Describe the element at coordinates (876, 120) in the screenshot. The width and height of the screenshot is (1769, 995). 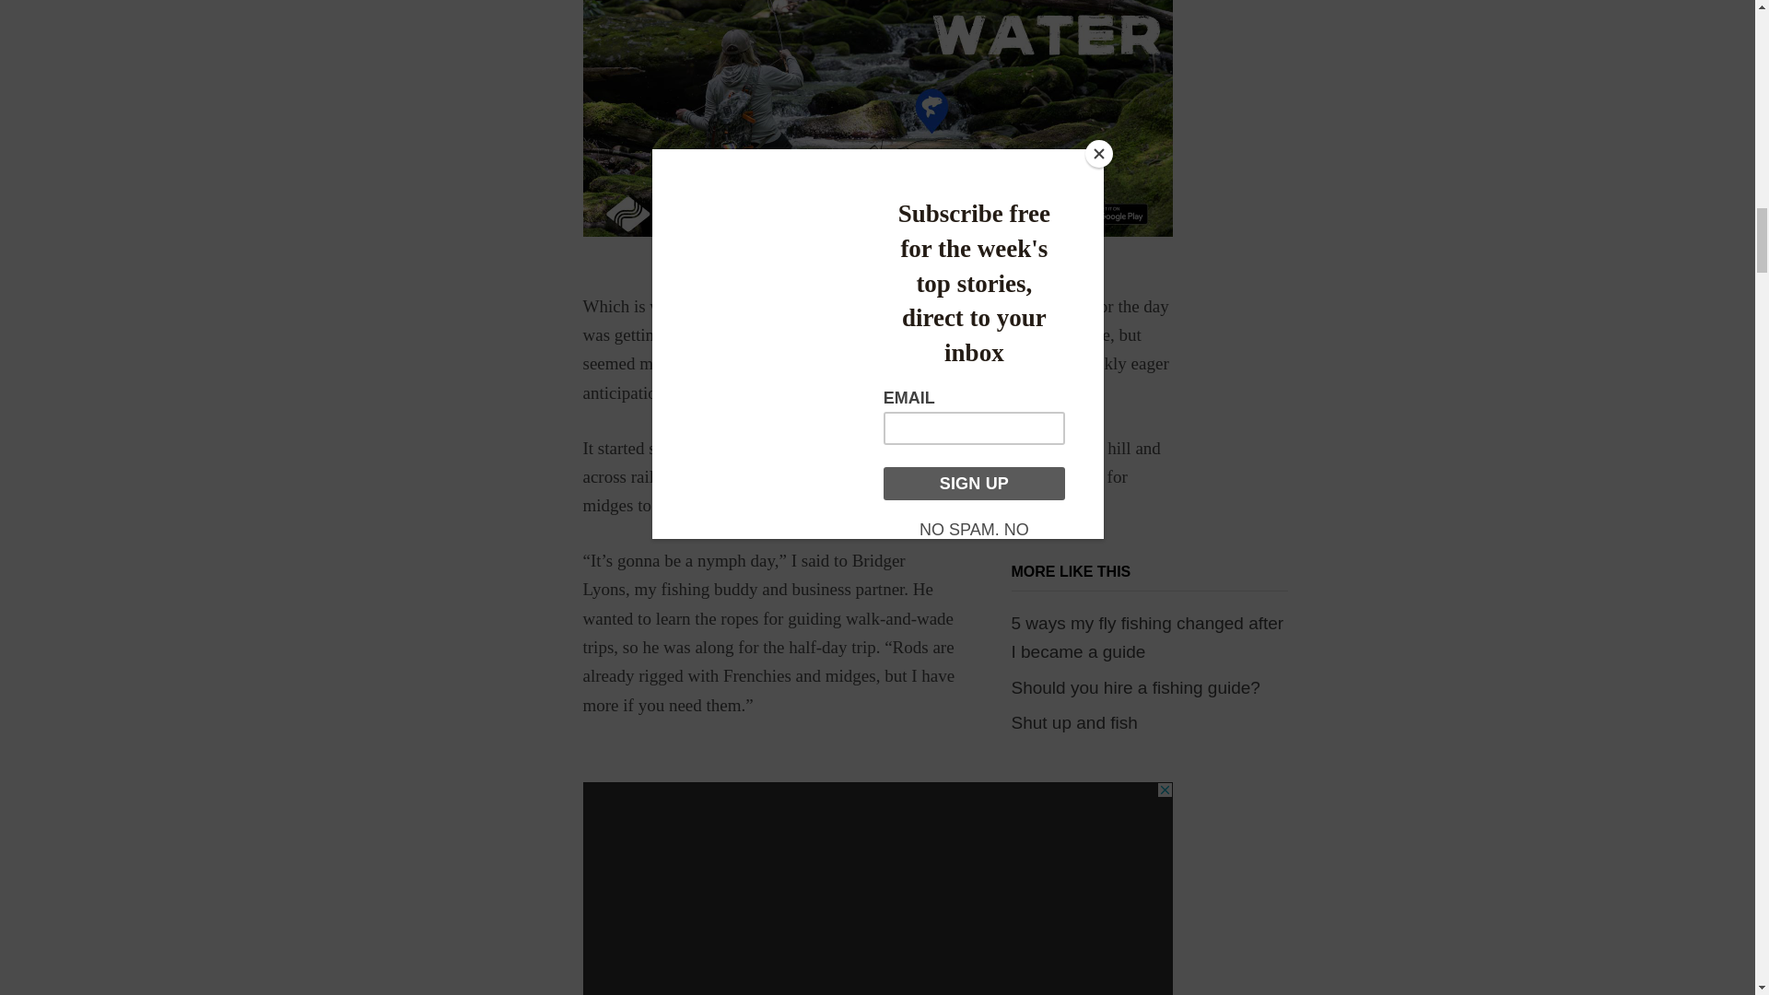
I see `3rd party ad content` at that location.